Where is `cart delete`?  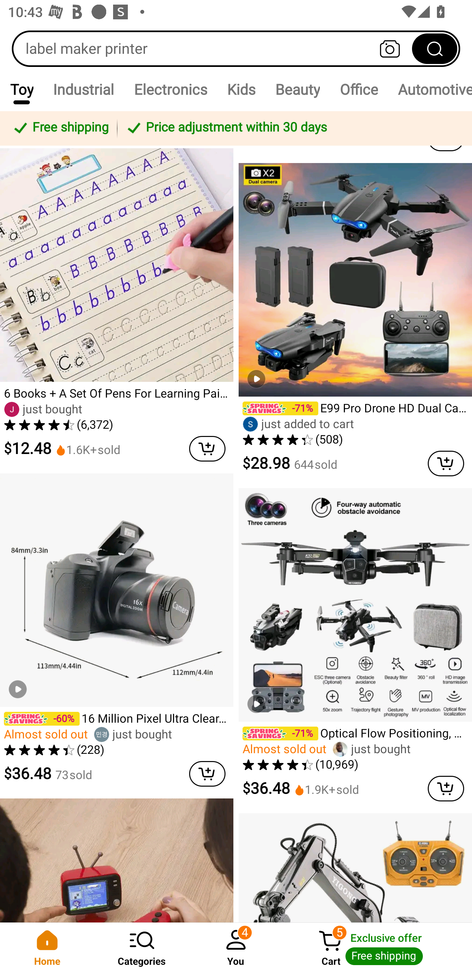
cart delete is located at coordinates (207, 449).